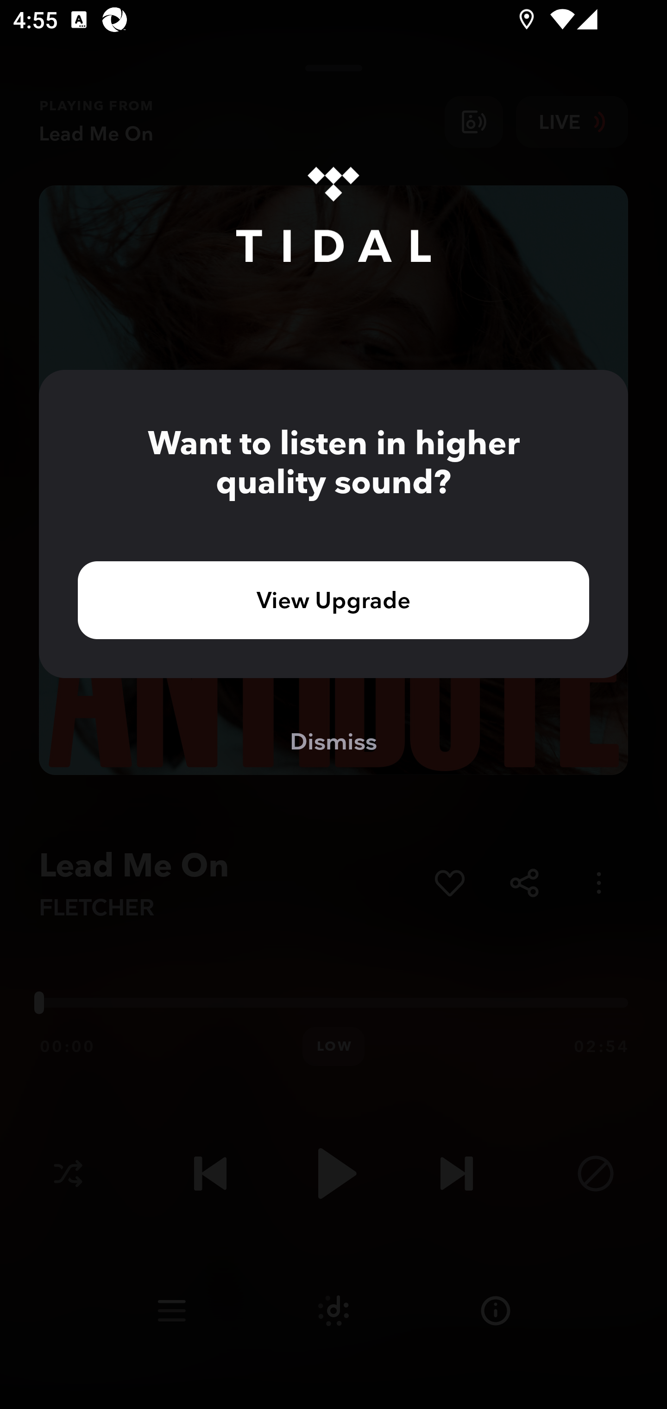  What do you see at coordinates (333, 741) in the screenshot?
I see `Dismiss` at bounding box center [333, 741].